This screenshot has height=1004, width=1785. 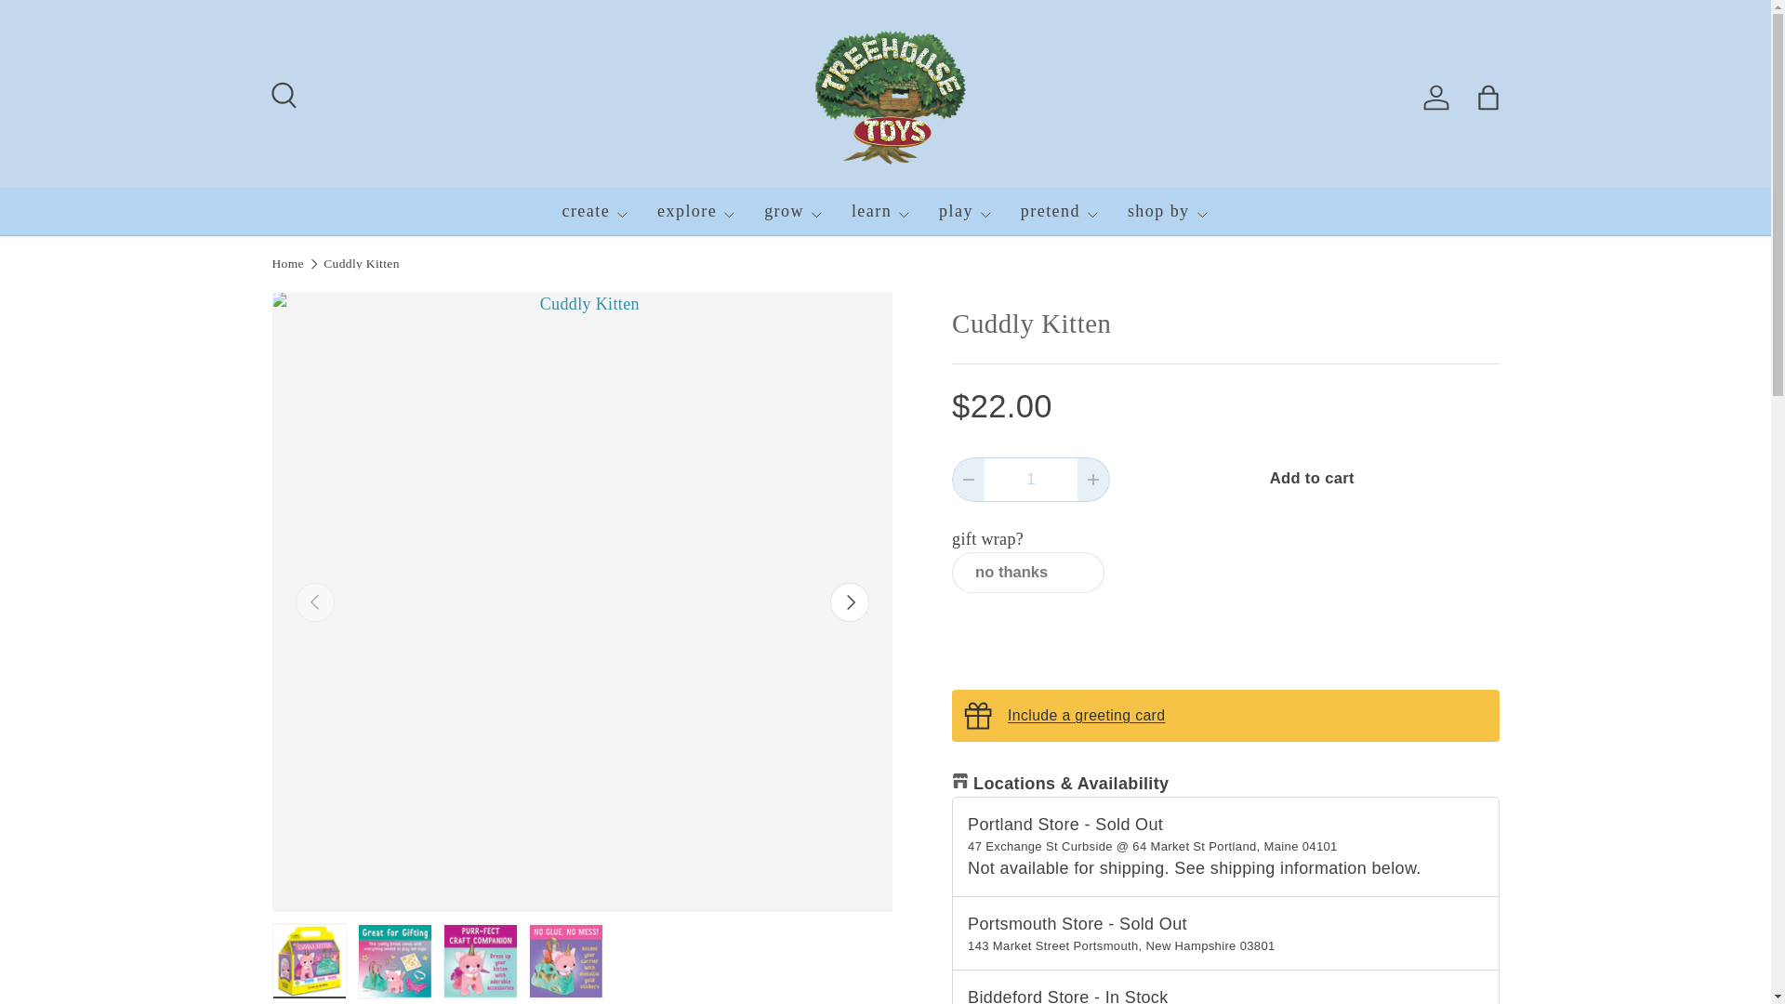 I want to click on Bag, so click(x=1487, y=98).